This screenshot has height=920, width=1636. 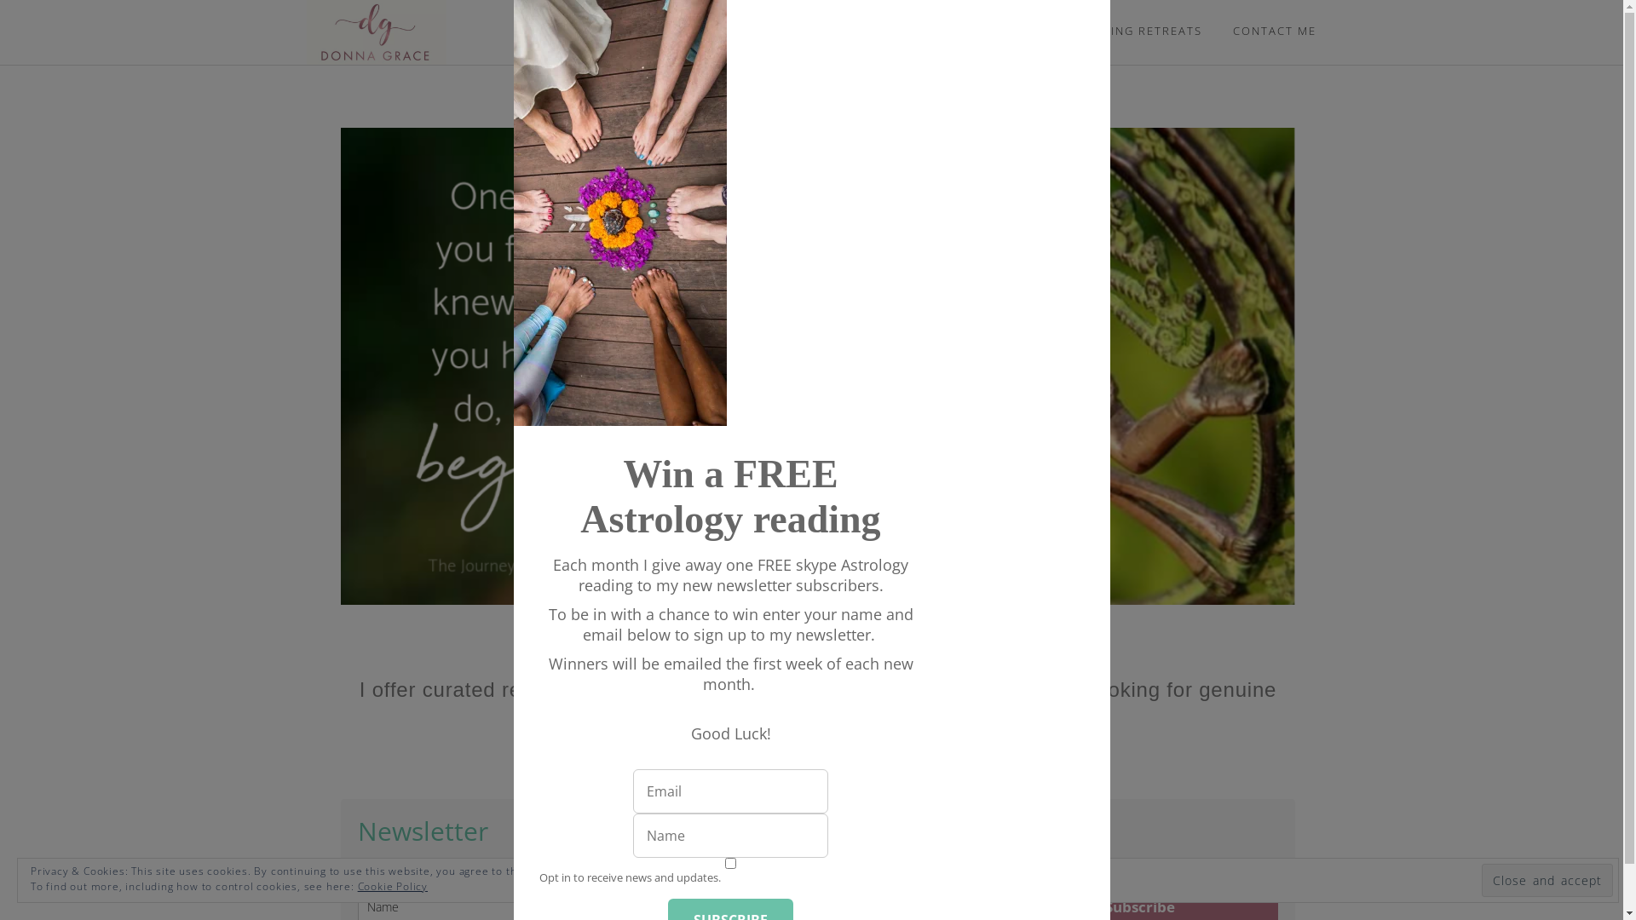 I want to click on HEALING RETREATS, so click(x=1140, y=31).